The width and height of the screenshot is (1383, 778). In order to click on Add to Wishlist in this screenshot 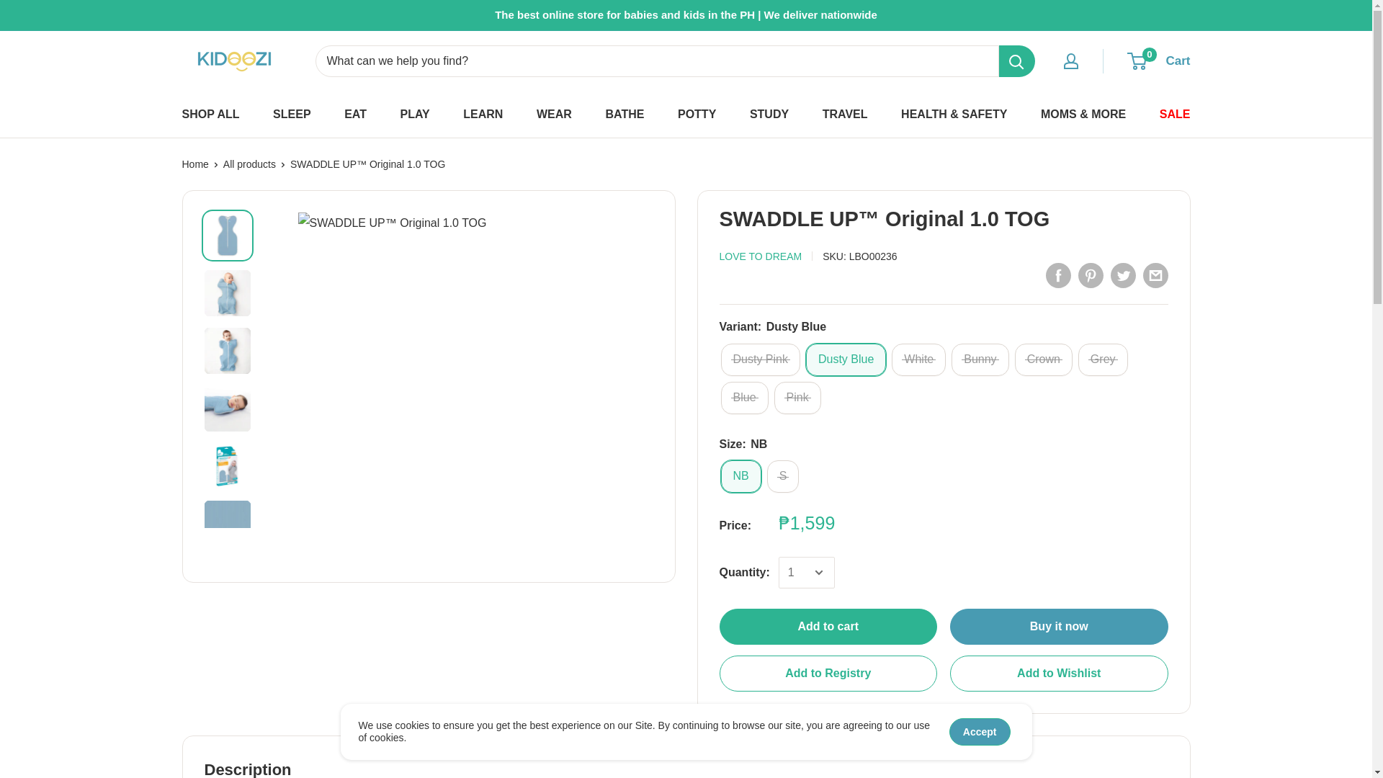, I will do `click(1059, 674)`.